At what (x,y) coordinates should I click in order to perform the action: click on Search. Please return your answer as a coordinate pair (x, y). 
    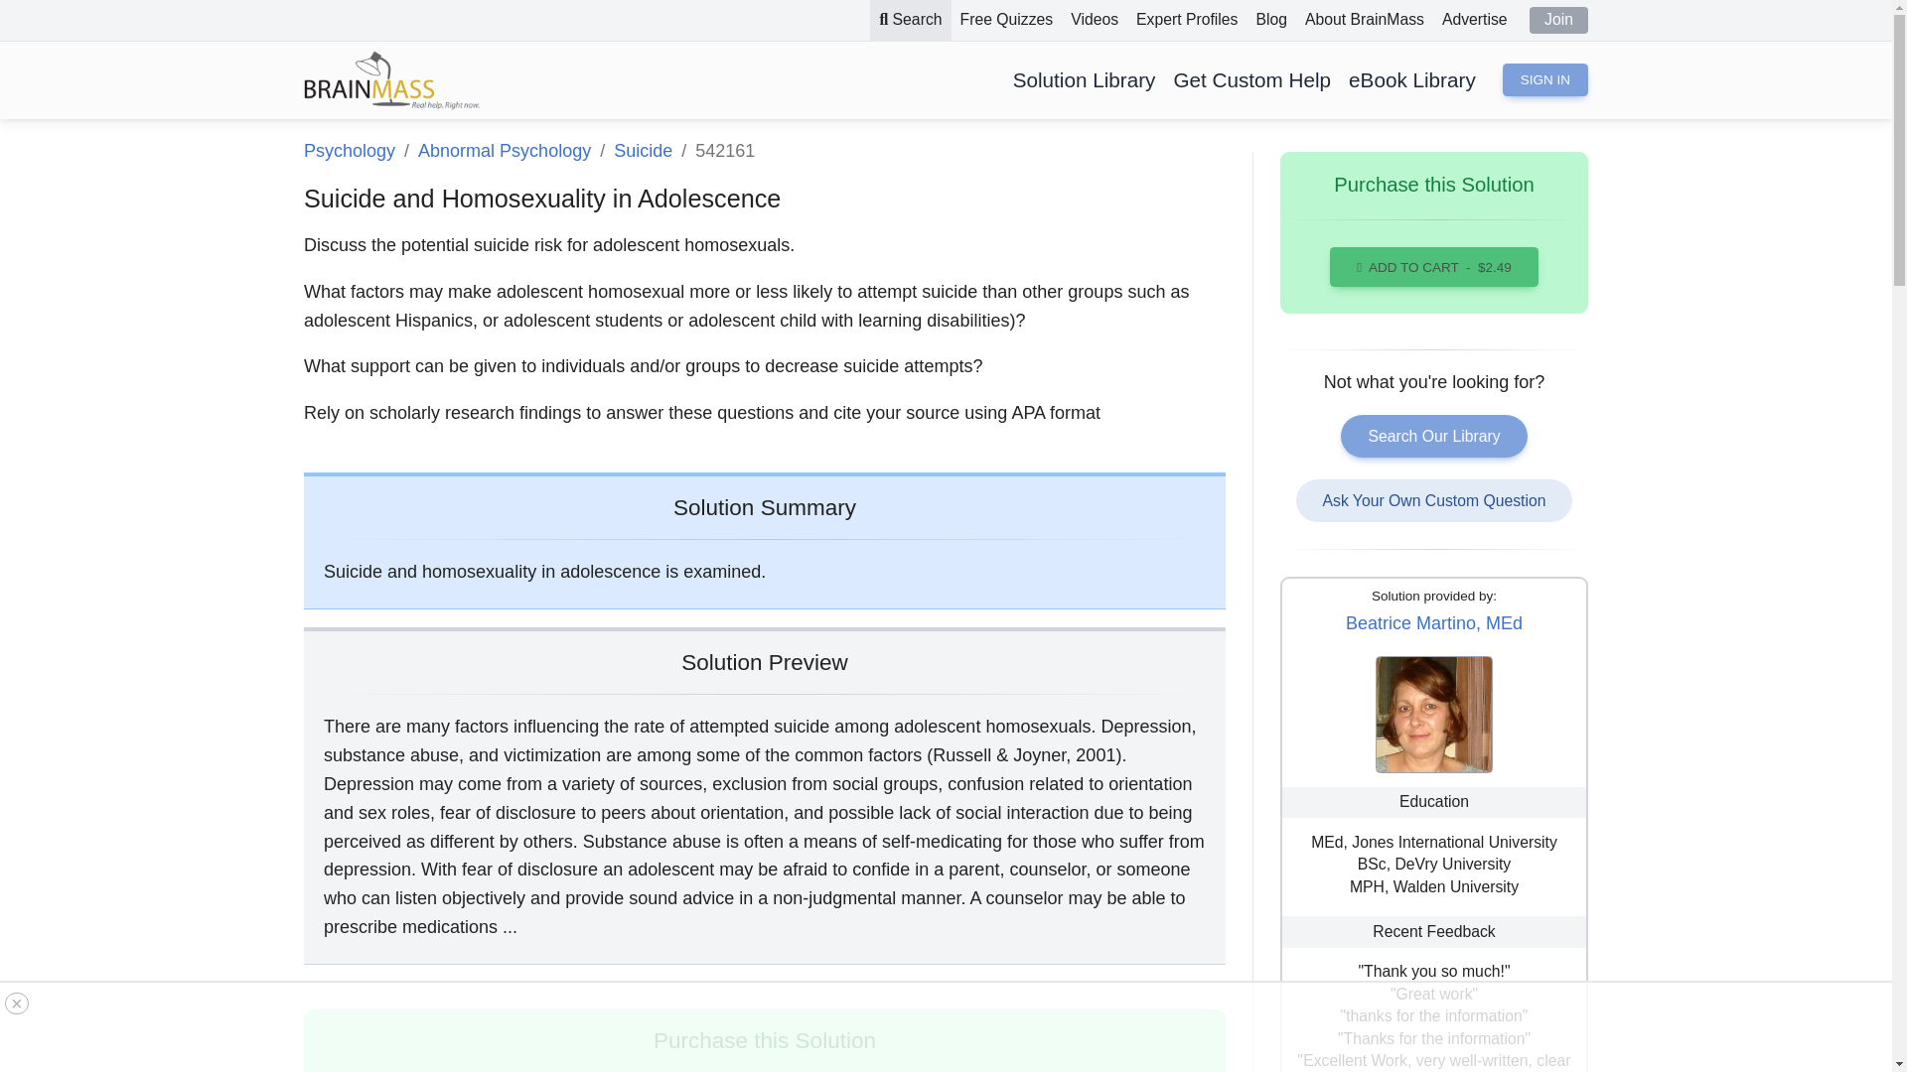
    Looking at the image, I should click on (910, 20).